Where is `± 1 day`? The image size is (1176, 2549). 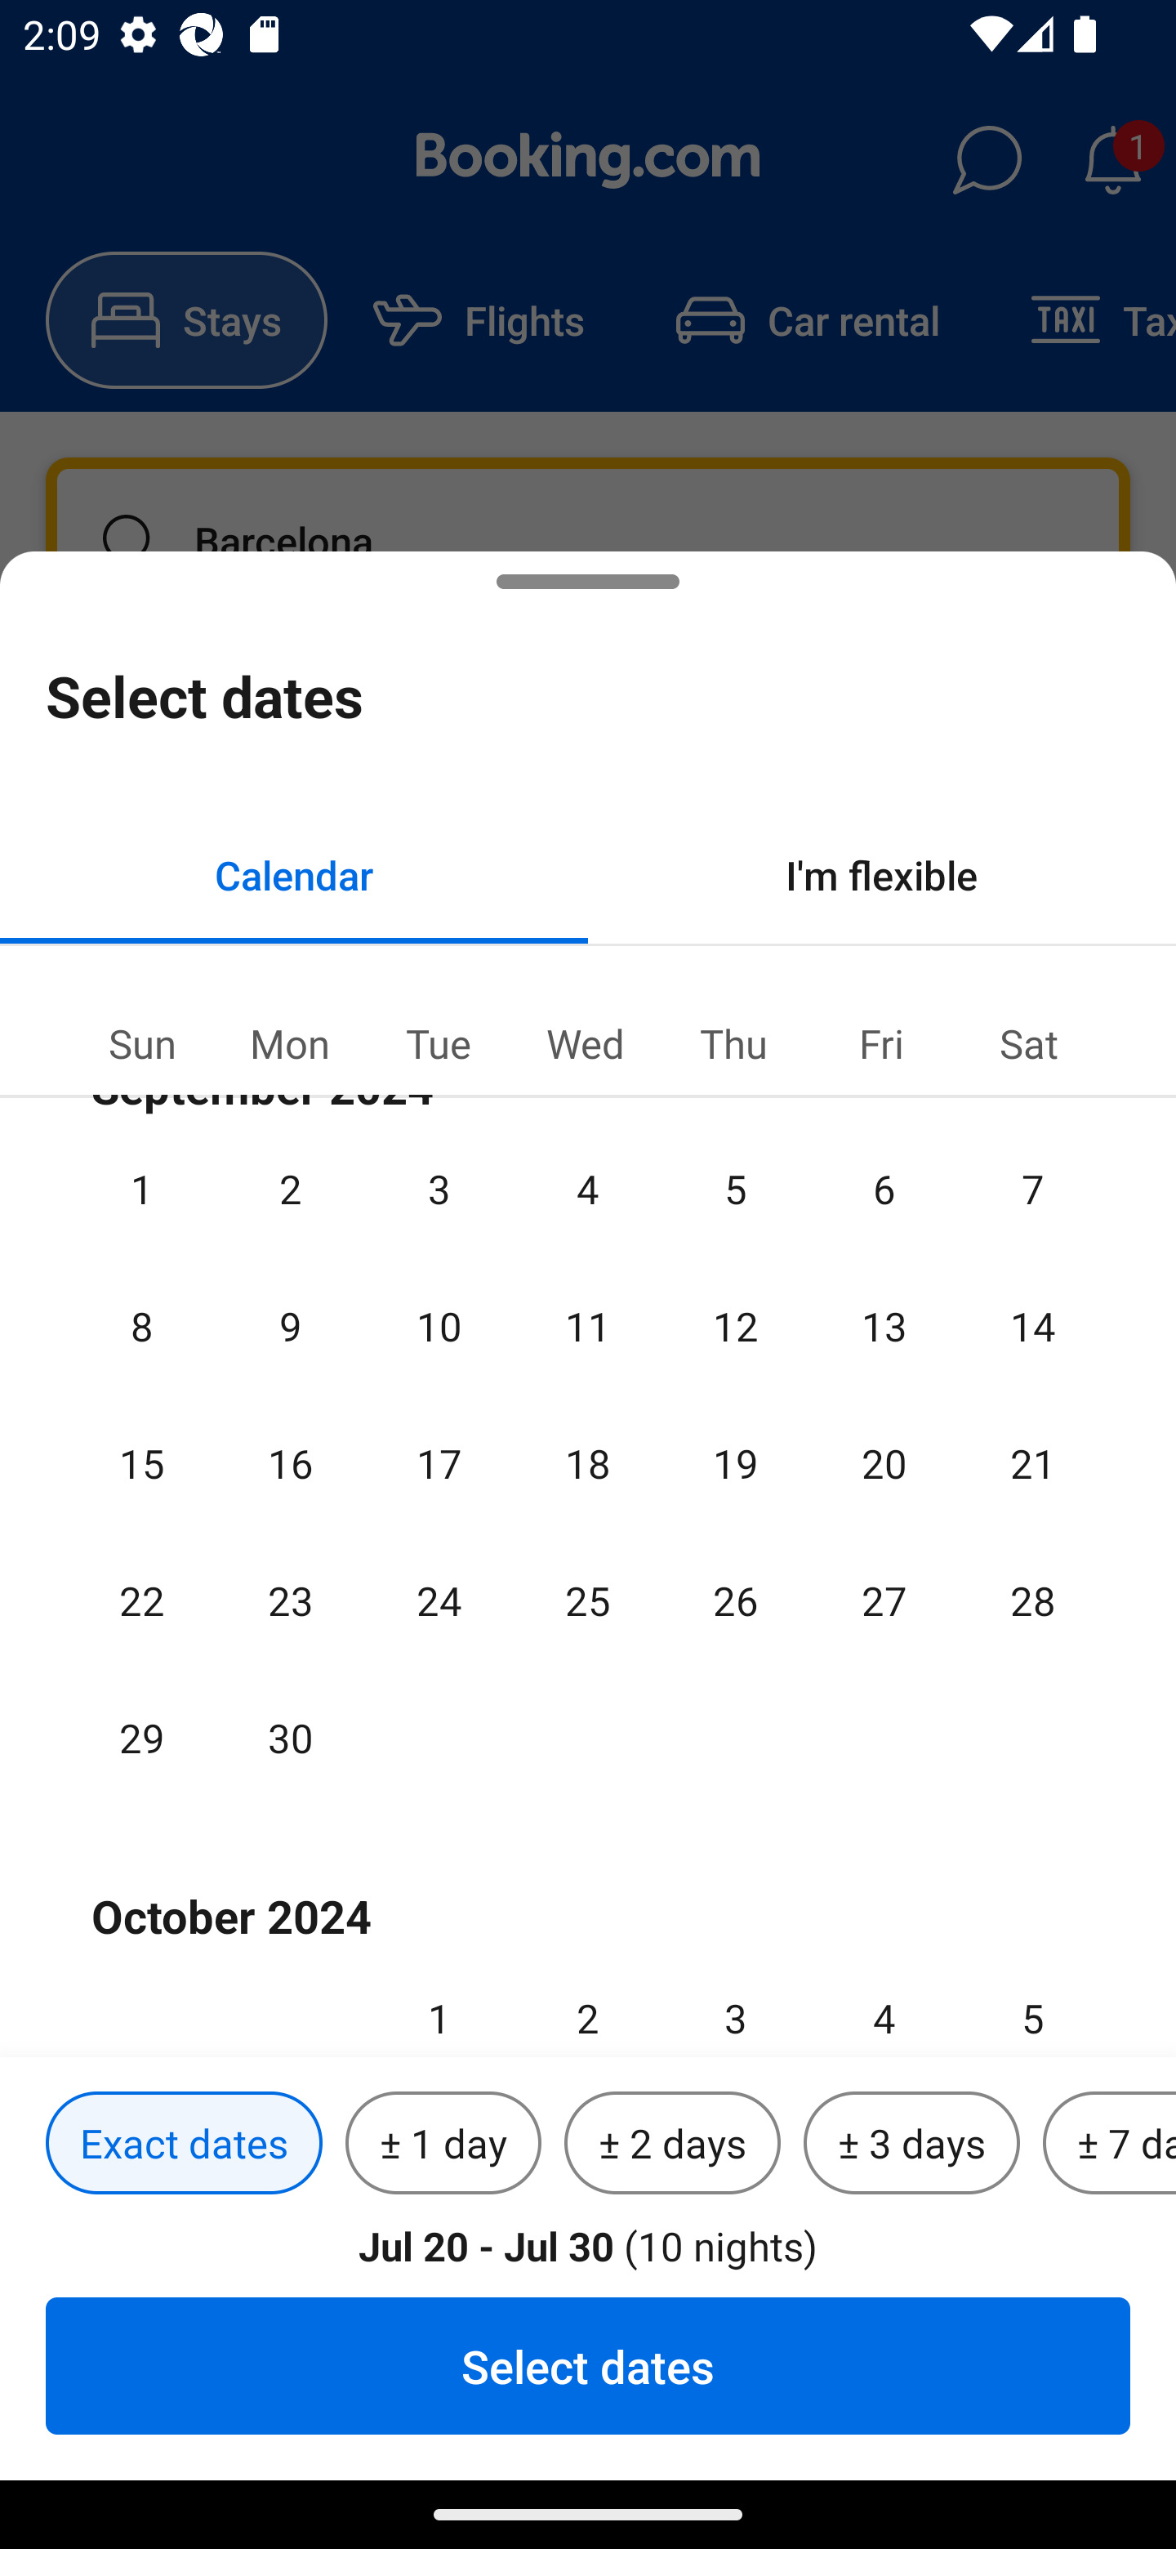 ± 1 day is located at coordinates (443, 2144).